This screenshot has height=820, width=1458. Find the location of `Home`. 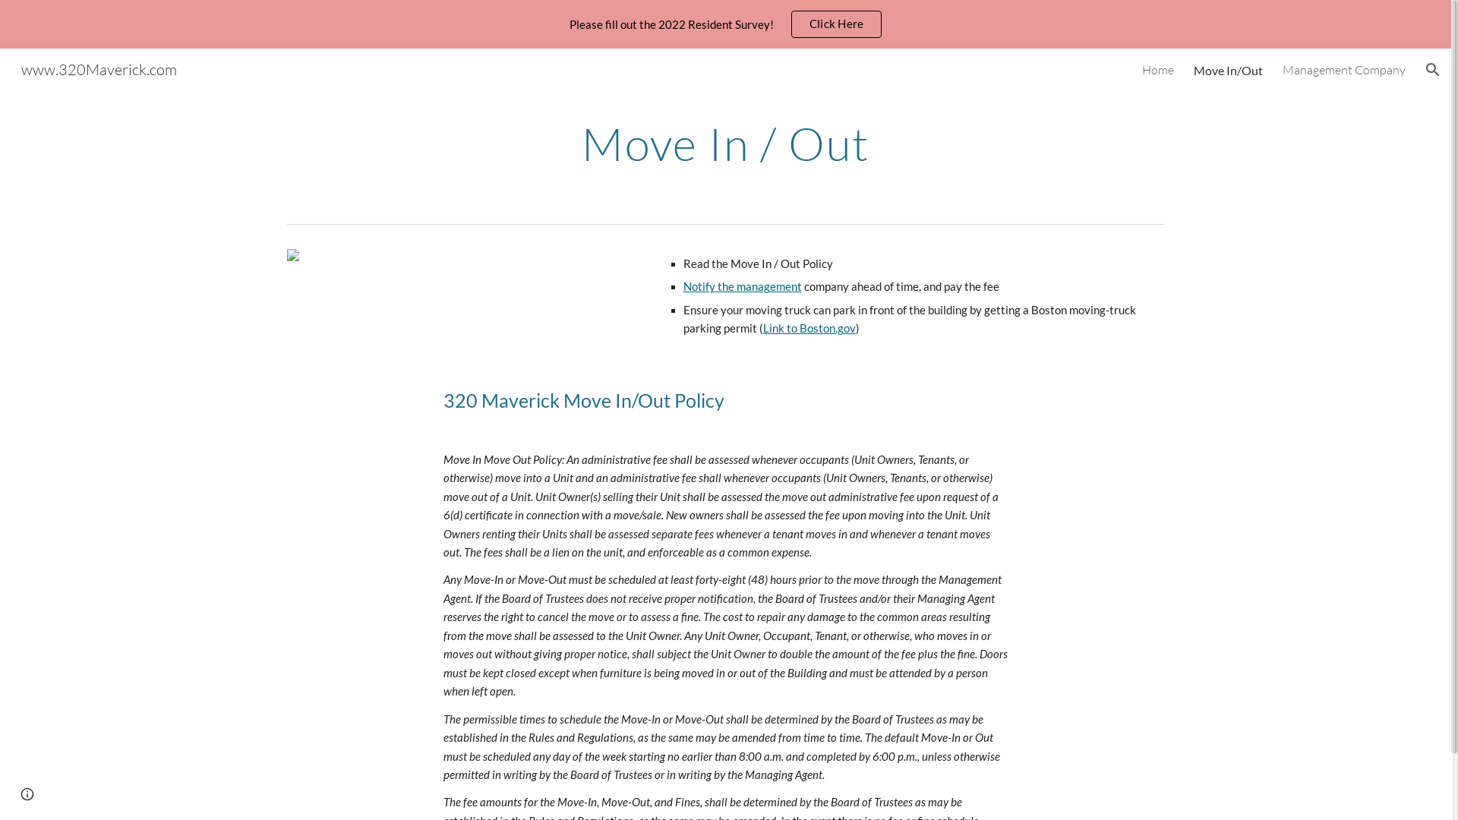

Home is located at coordinates (1158, 70).